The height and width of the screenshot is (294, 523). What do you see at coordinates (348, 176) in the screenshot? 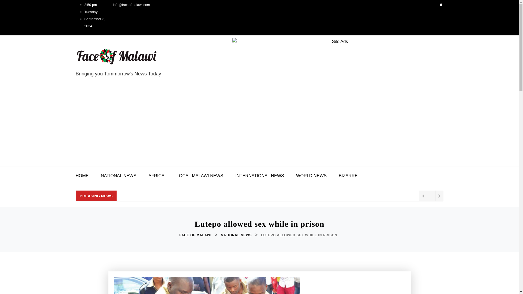
I see `BIZARRE` at bounding box center [348, 176].